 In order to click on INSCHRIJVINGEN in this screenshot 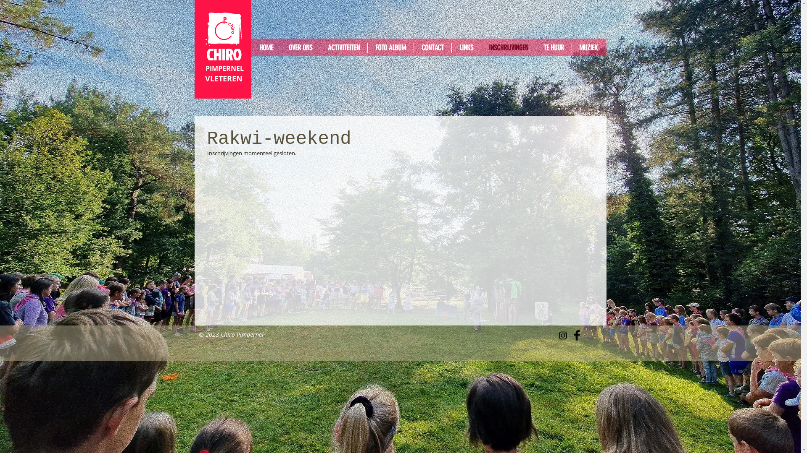, I will do `click(508, 48)`.